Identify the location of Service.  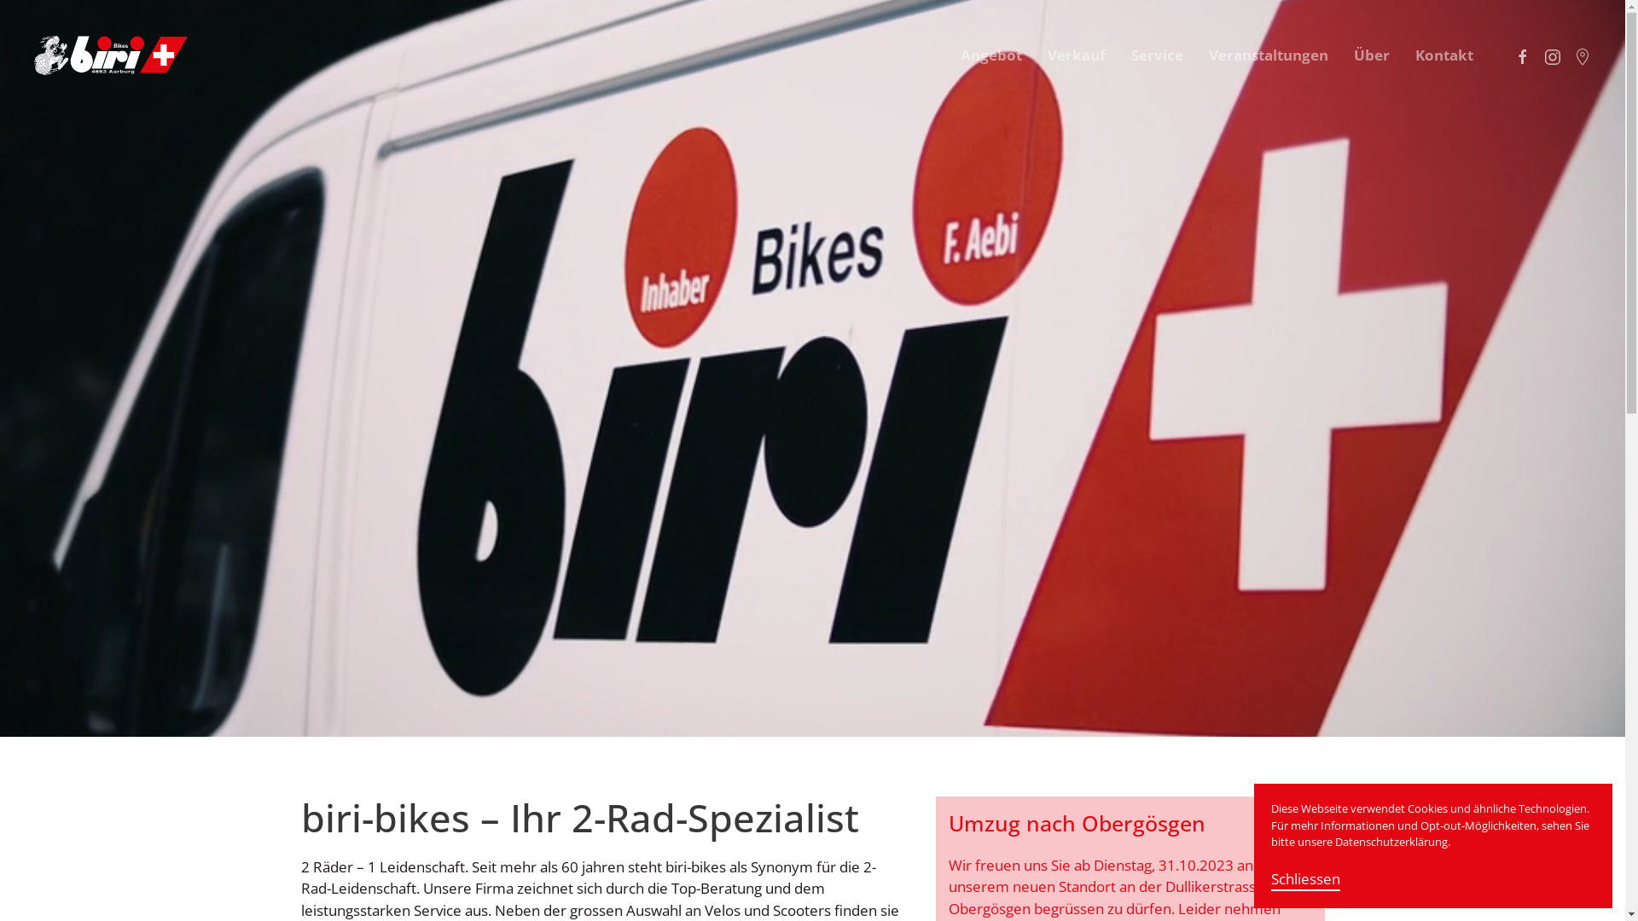
(1157, 55).